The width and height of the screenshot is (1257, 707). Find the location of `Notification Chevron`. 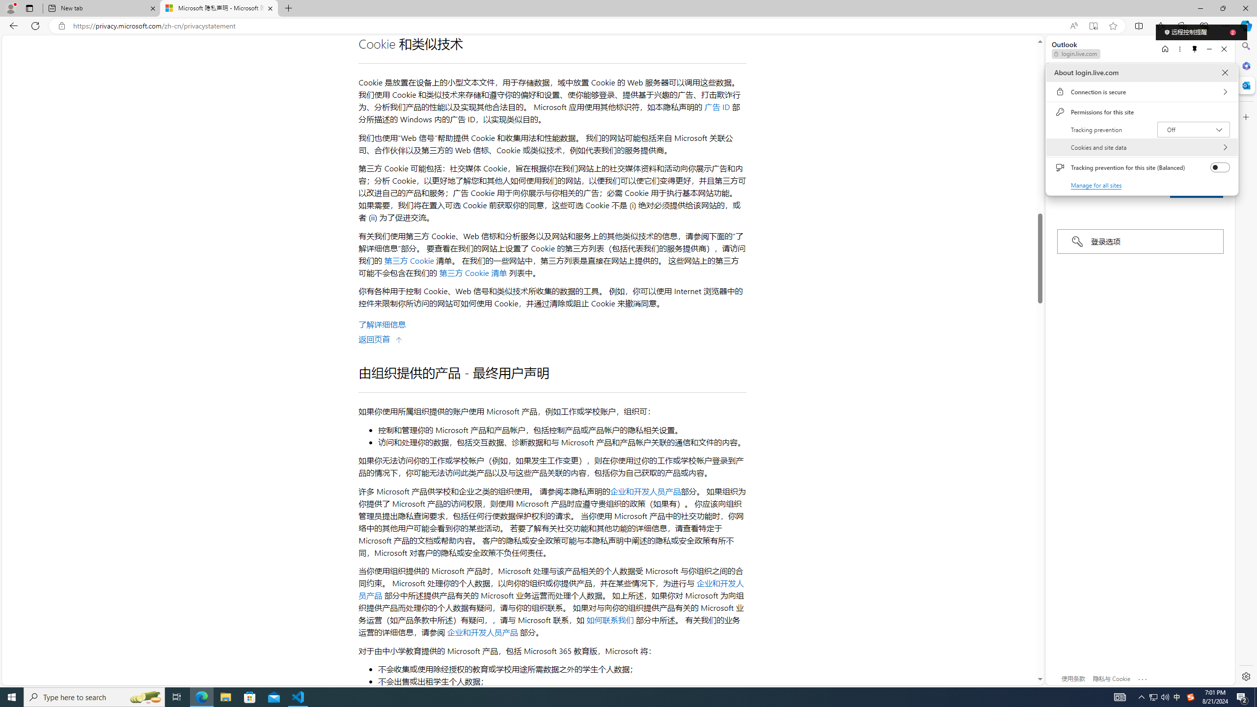

Notification Chevron is located at coordinates (1142, 697).